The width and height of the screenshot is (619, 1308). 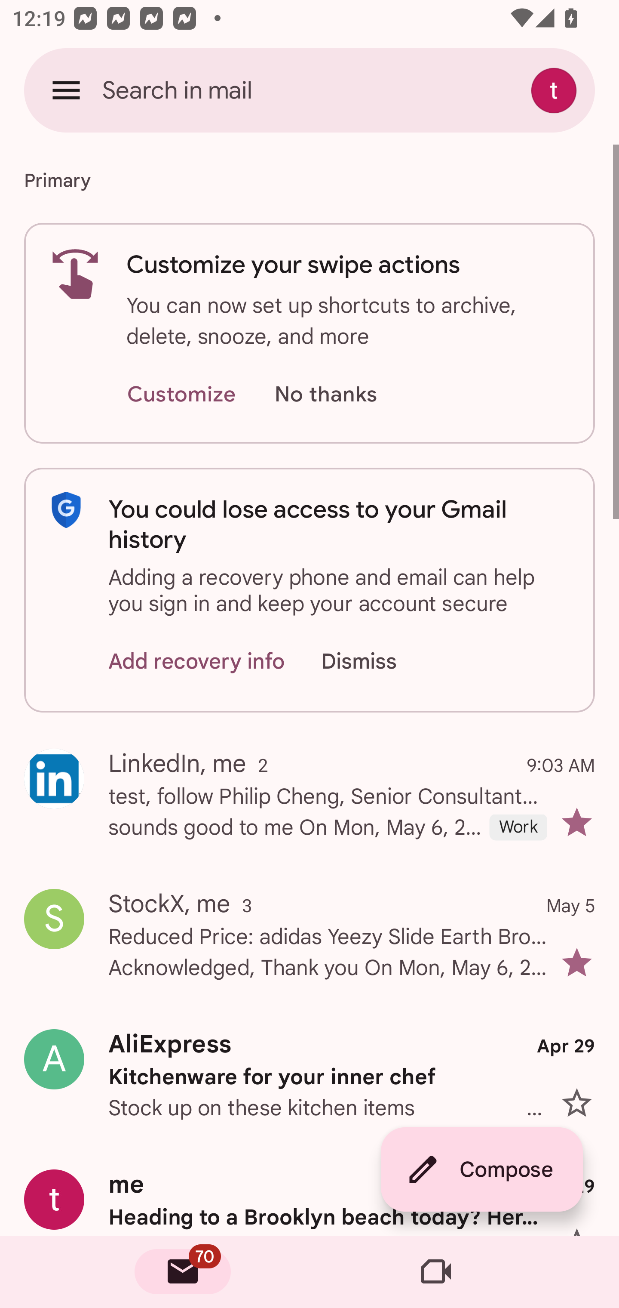 I want to click on Dismiss, so click(x=375, y=661).